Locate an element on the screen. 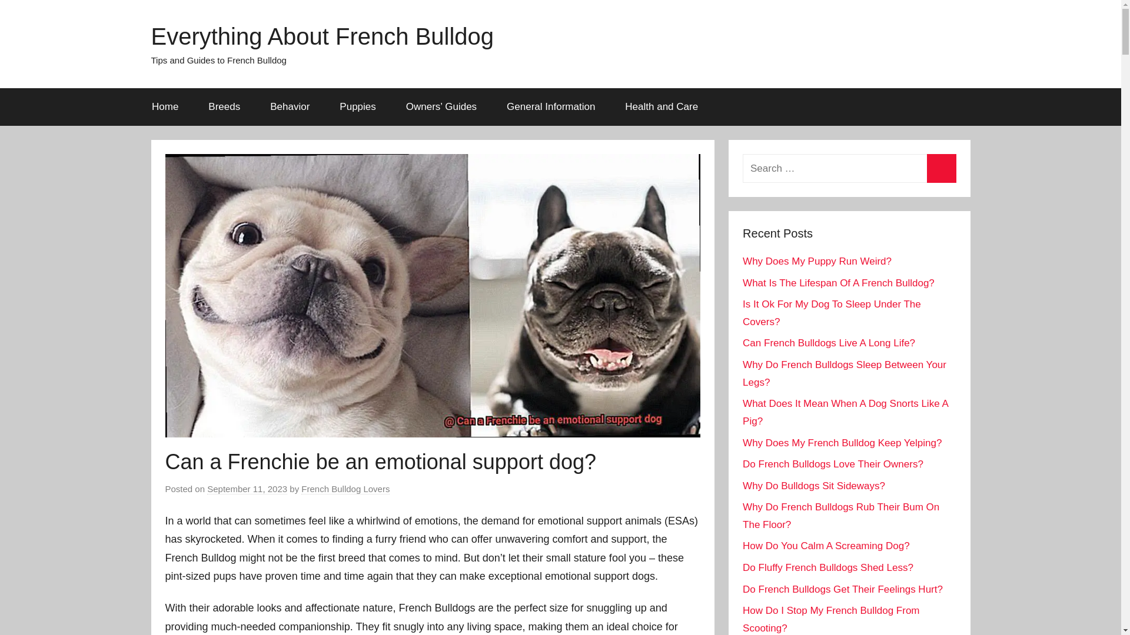  Health and Care is located at coordinates (662, 107).